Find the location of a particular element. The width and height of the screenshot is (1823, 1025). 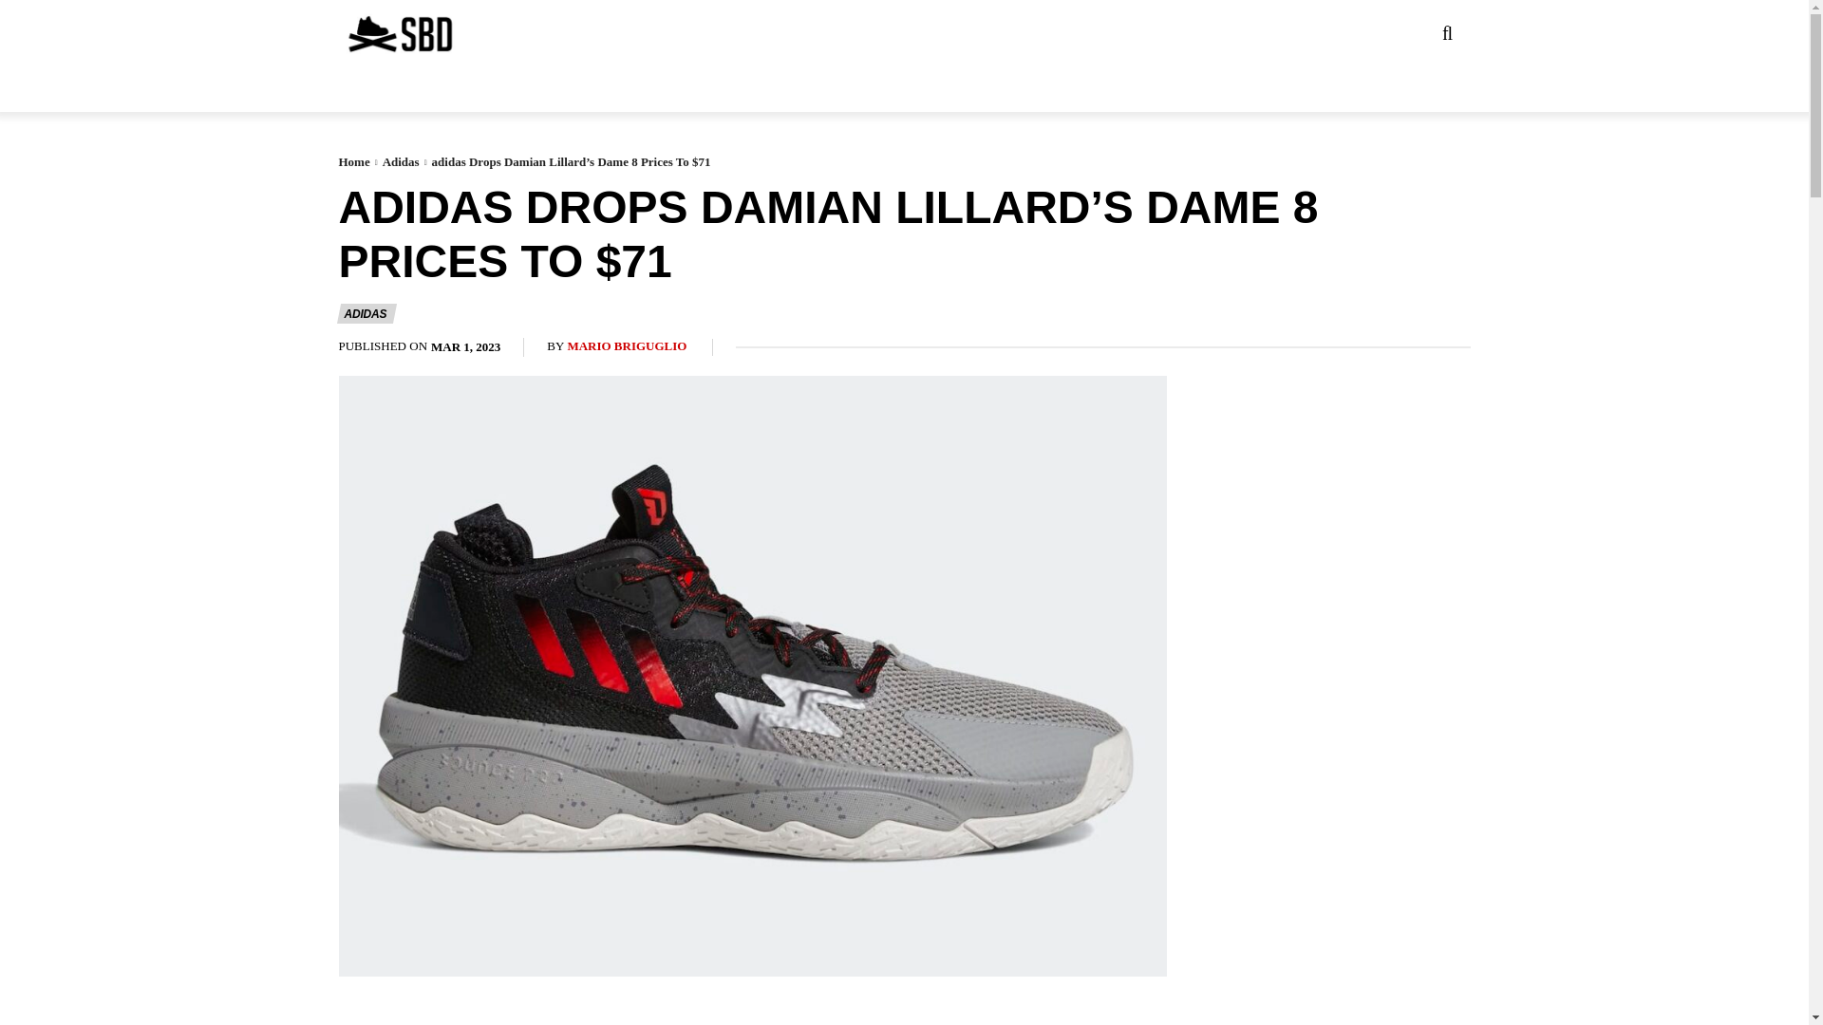

View all posts in Adidas is located at coordinates (401, 161).